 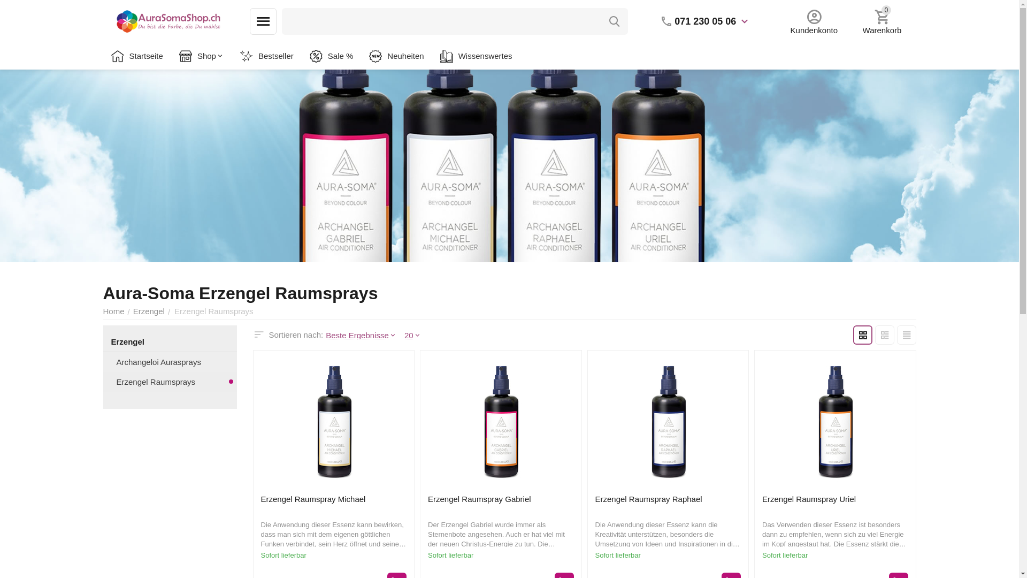 What do you see at coordinates (167, 341) in the screenshot?
I see `Erzengel` at bounding box center [167, 341].